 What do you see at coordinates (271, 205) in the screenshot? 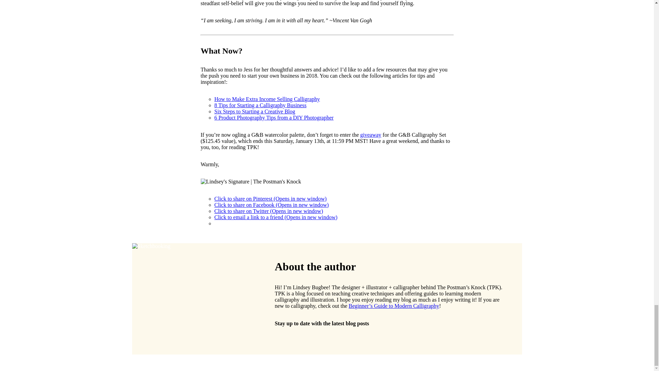
I see `Click to share on Facebook` at bounding box center [271, 205].